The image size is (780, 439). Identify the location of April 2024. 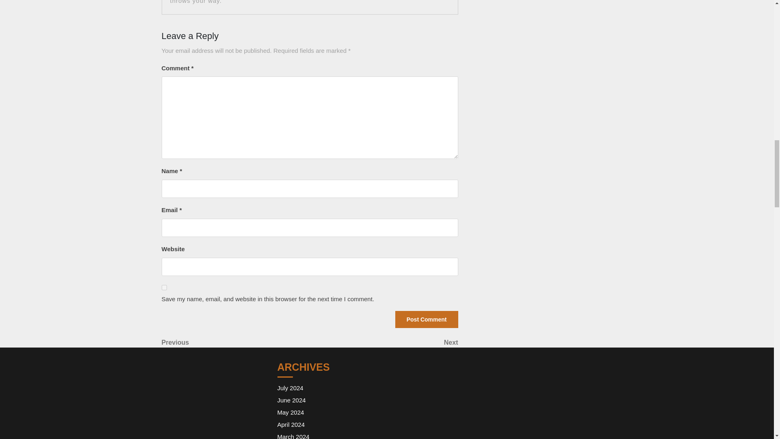
(383, 342).